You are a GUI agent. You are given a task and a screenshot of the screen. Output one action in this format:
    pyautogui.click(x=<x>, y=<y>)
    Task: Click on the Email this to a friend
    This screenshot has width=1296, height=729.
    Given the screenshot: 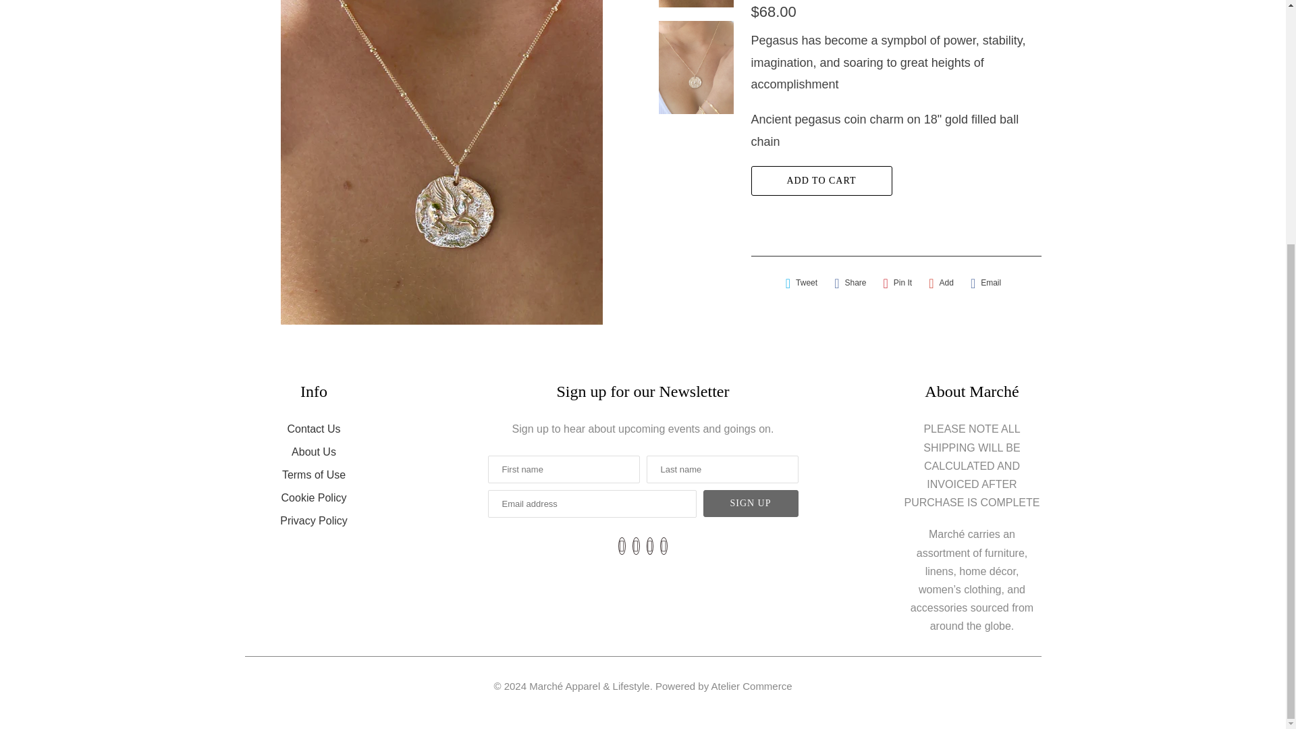 What is the action you would take?
    pyautogui.click(x=986, y=283)
    